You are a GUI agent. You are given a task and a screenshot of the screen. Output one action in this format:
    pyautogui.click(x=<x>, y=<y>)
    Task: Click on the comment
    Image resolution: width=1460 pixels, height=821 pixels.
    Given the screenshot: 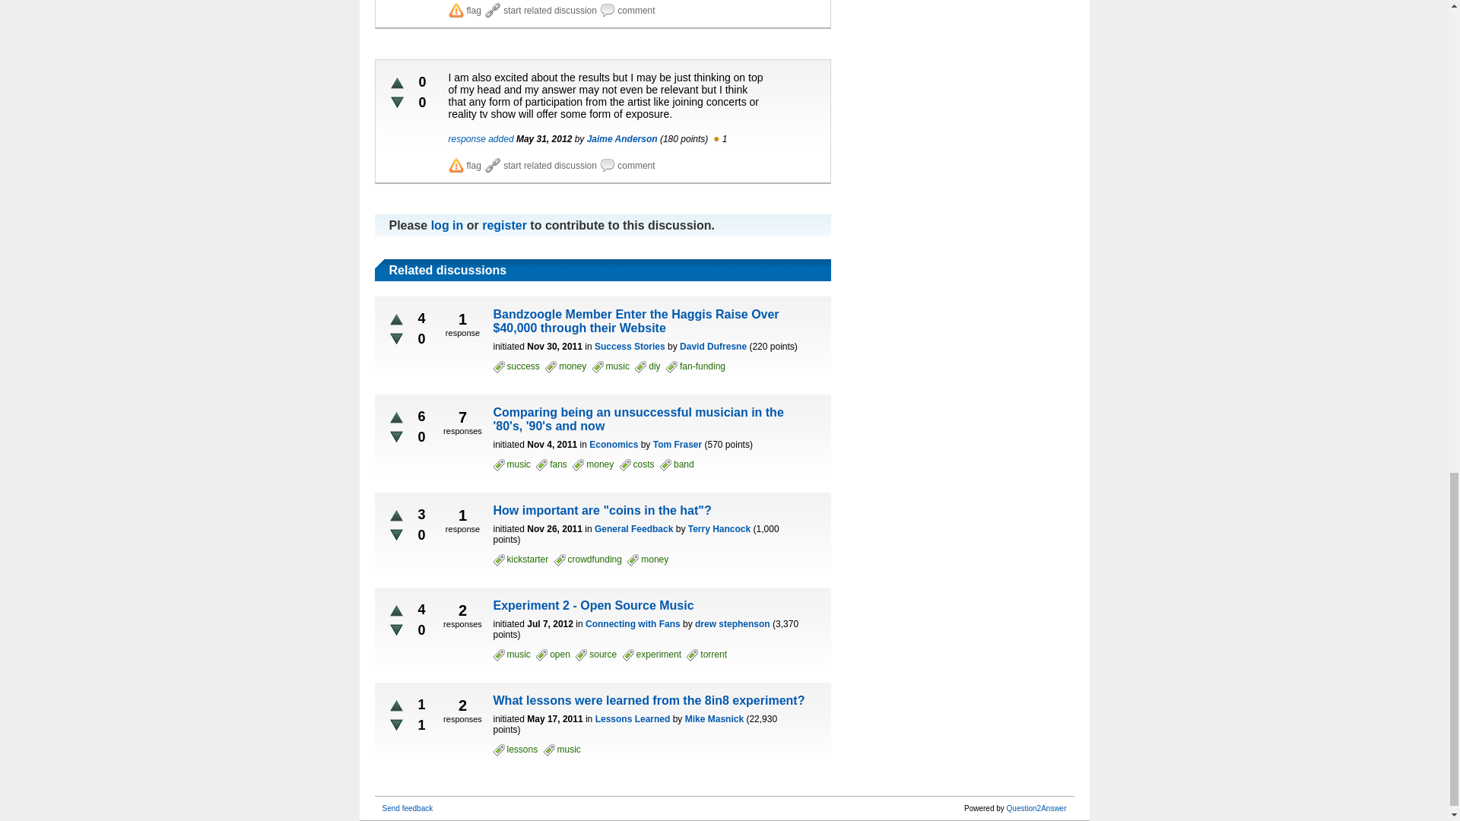 What is the action you would take?
    pyautogui.click(x=627, y=166)
    